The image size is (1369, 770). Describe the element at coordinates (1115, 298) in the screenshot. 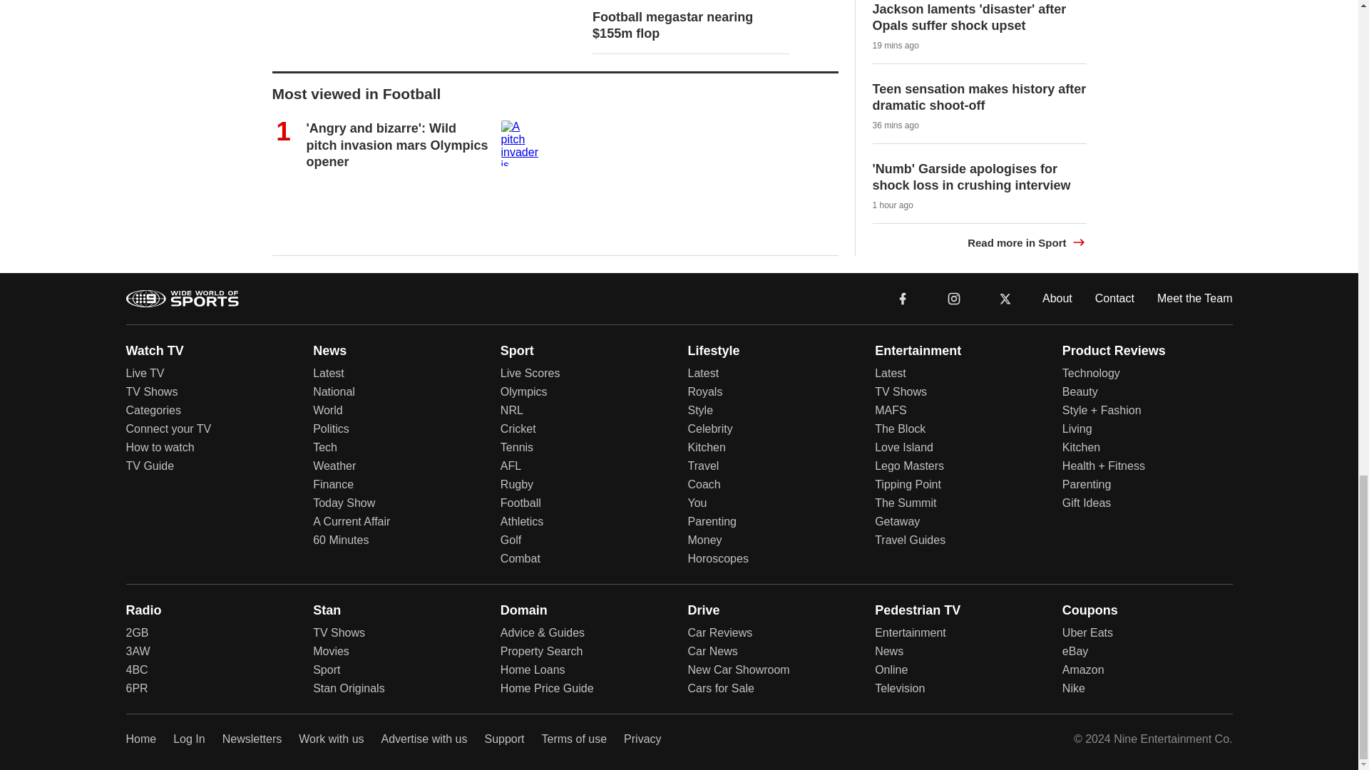

I see `Contact` at that location.